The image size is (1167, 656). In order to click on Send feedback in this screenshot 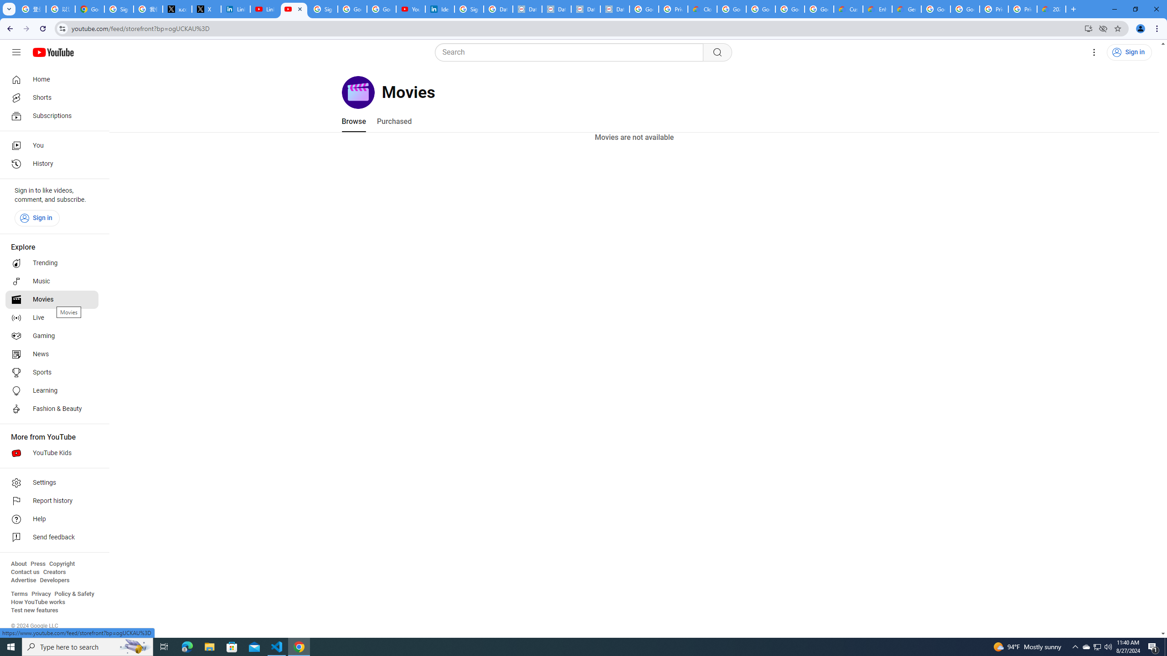, I will do `click(52, 538)`.